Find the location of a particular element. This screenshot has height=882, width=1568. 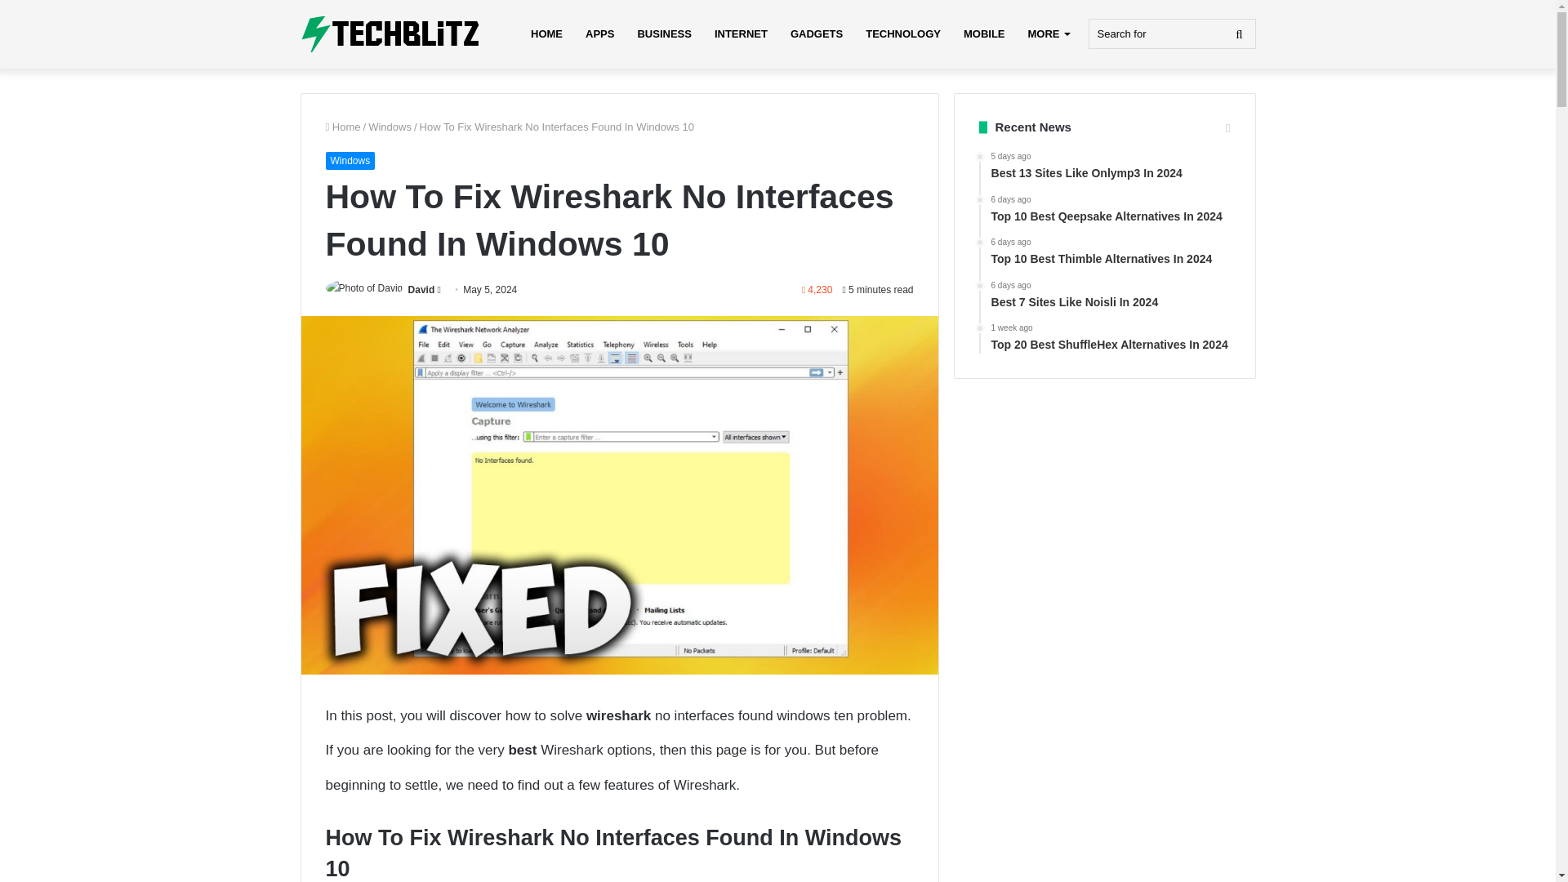

Windows is located at coordinates (350, 160).